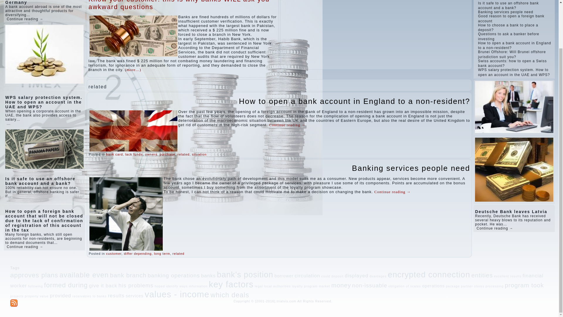  What do you see at coordinates (508, 5) in the screenshot?
I see `Is it safe to use an offshore bank account and a bank?` at bounding box center [508, 5].